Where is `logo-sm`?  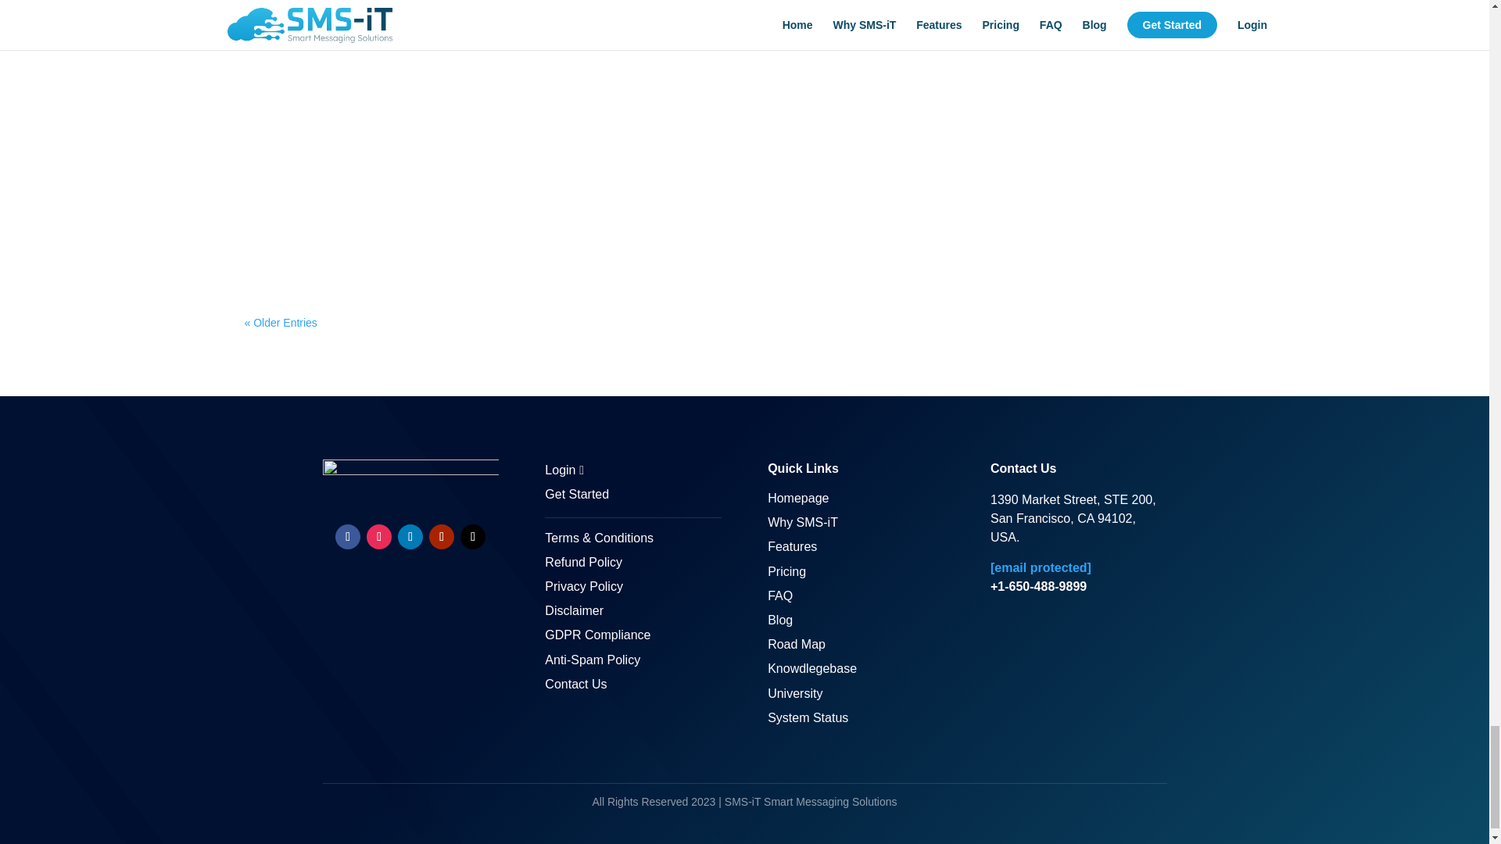
logo-sm is located at coordinates (410, 480).